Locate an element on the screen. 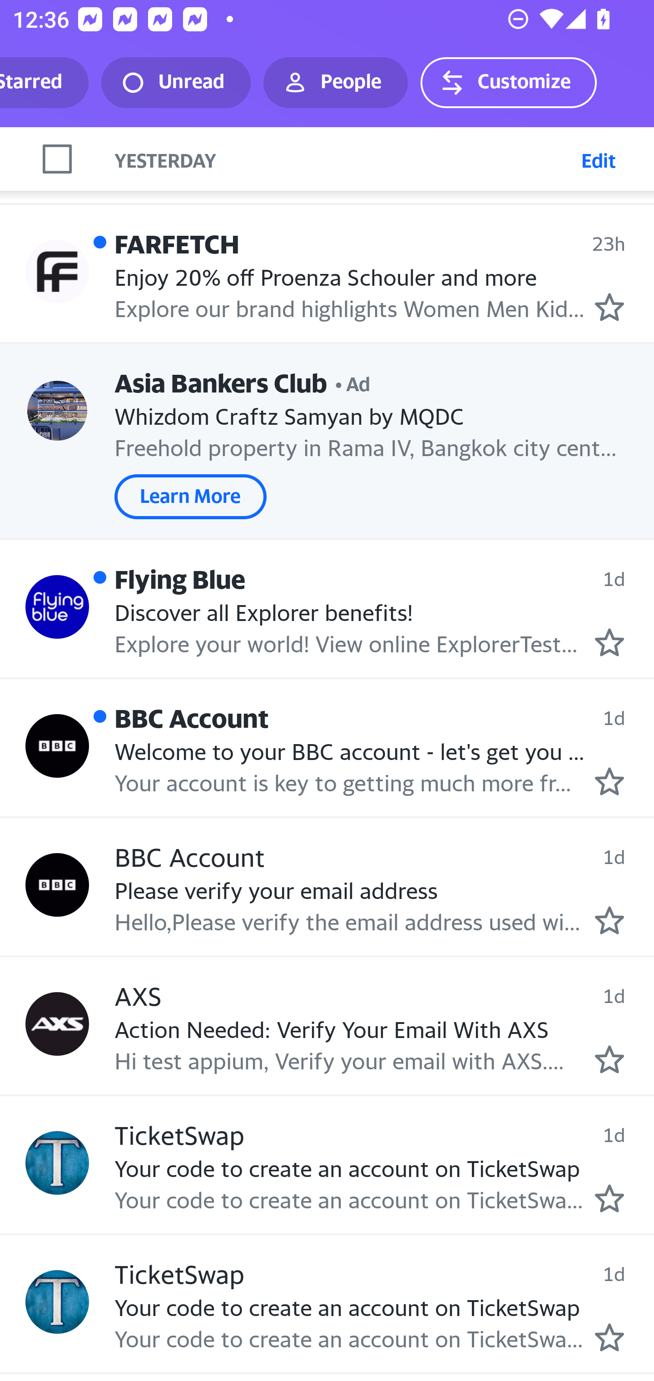 The height and width of the screenshot is (1381, 654). Mark as starred. is located at coordinates (609, 1060).